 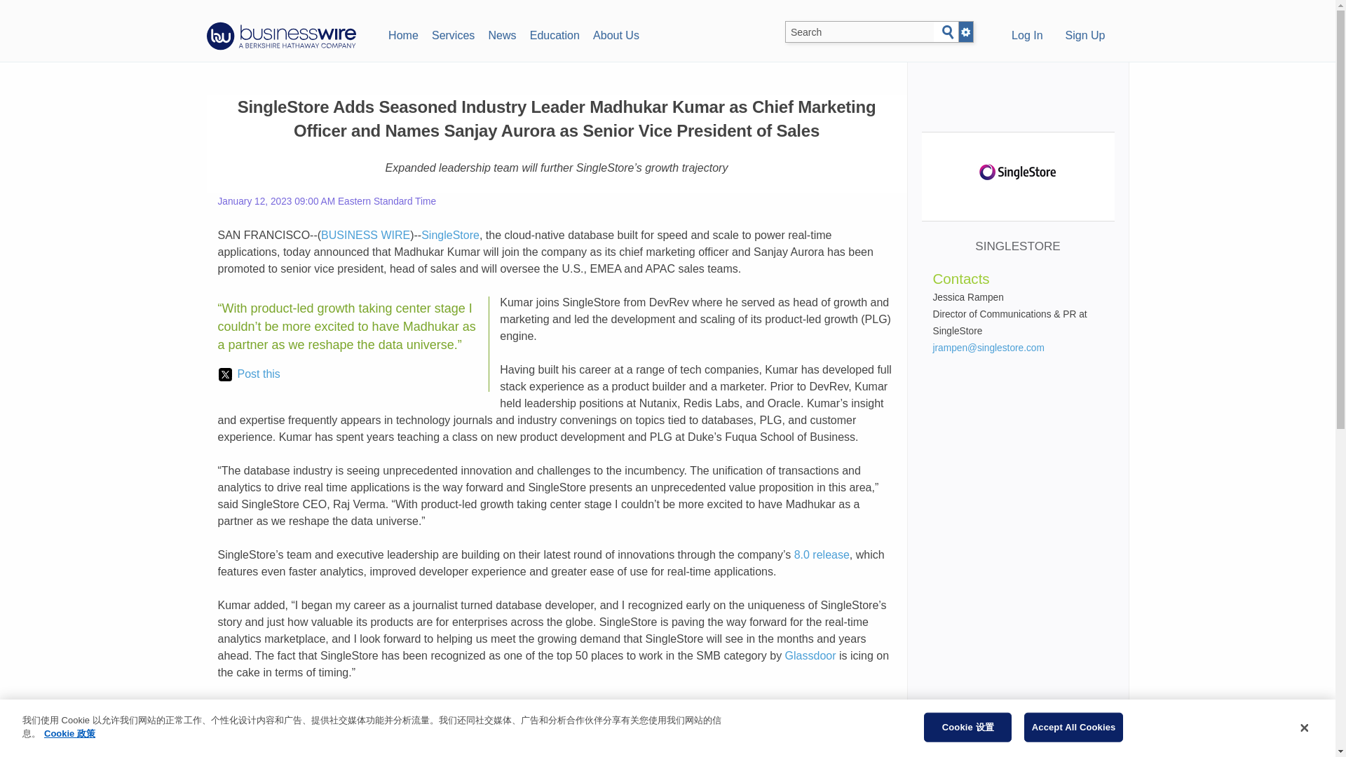 What do you see at coordinates (249, 374) in the screenshot?
I see `Post this` at bounding box center [249, 374].